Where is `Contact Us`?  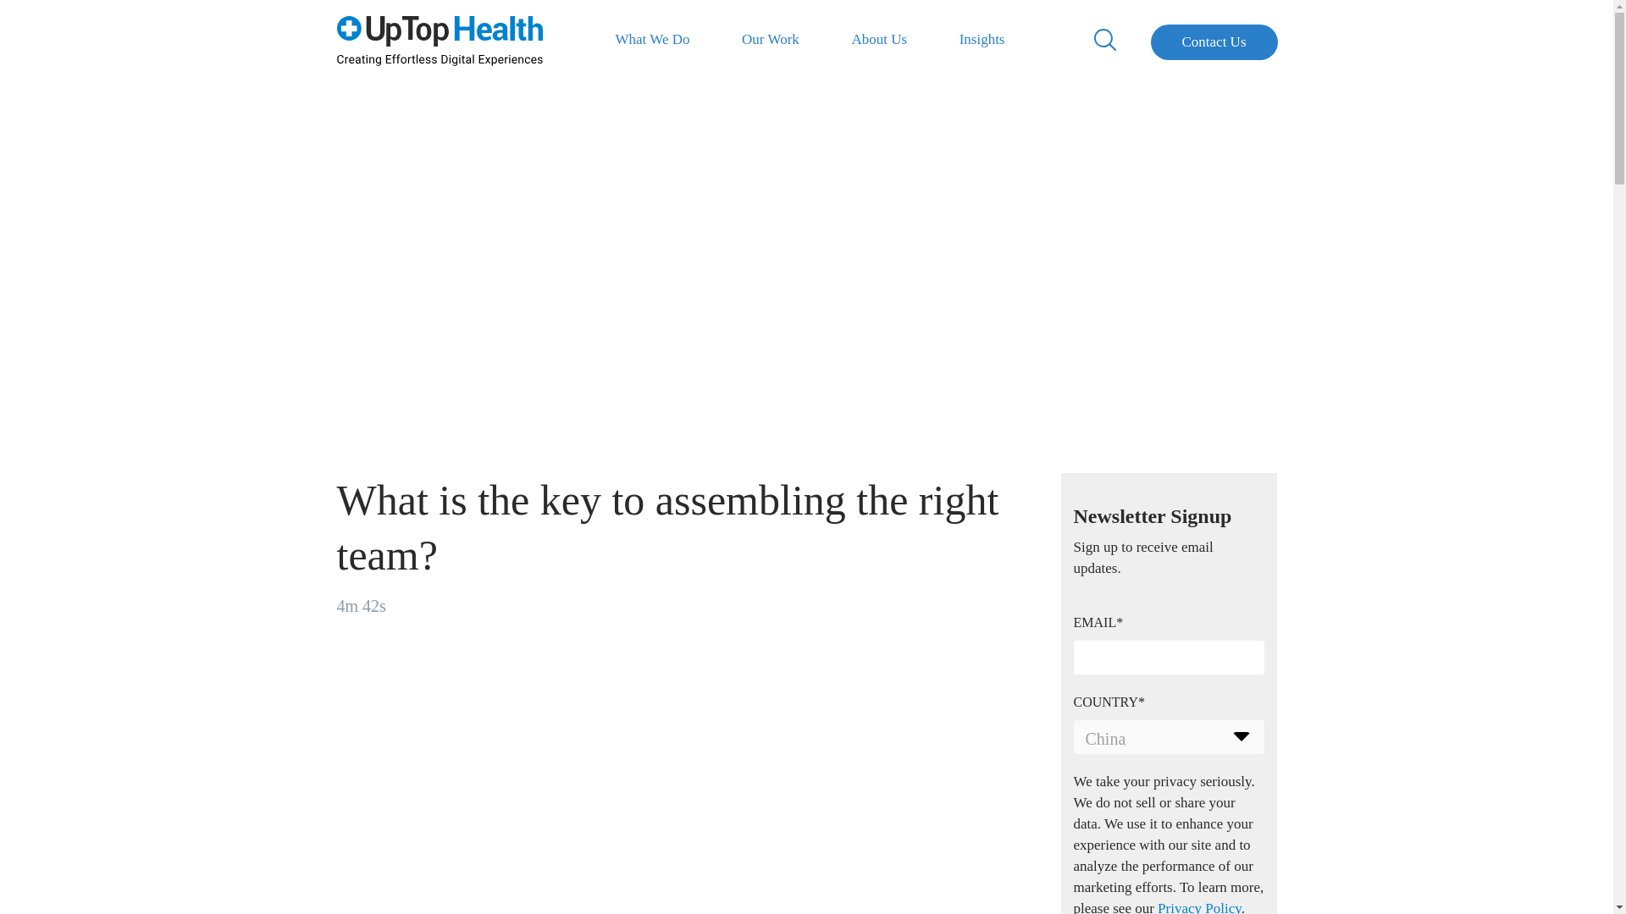 Contact Us is located at coordinates (1213, 42).